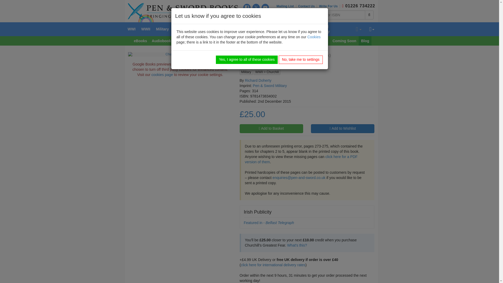 The image size is (503, 283). What do you see at coordinates (358, 29) in the screenshot?
I see `Your basket is empty` at bounding box center [358, 29].